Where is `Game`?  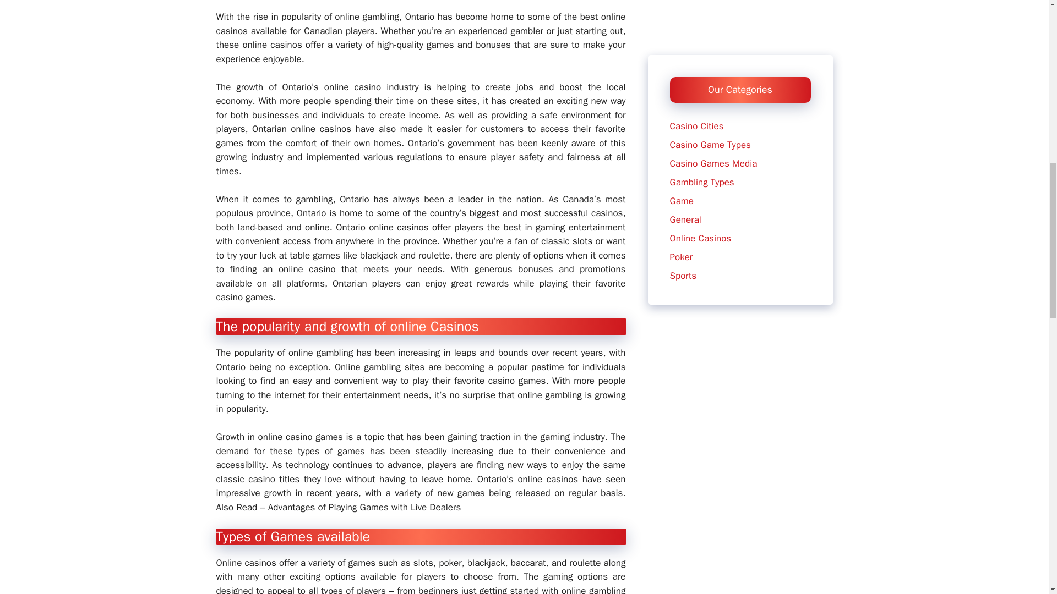
Game is located at coordinates (681, 121).